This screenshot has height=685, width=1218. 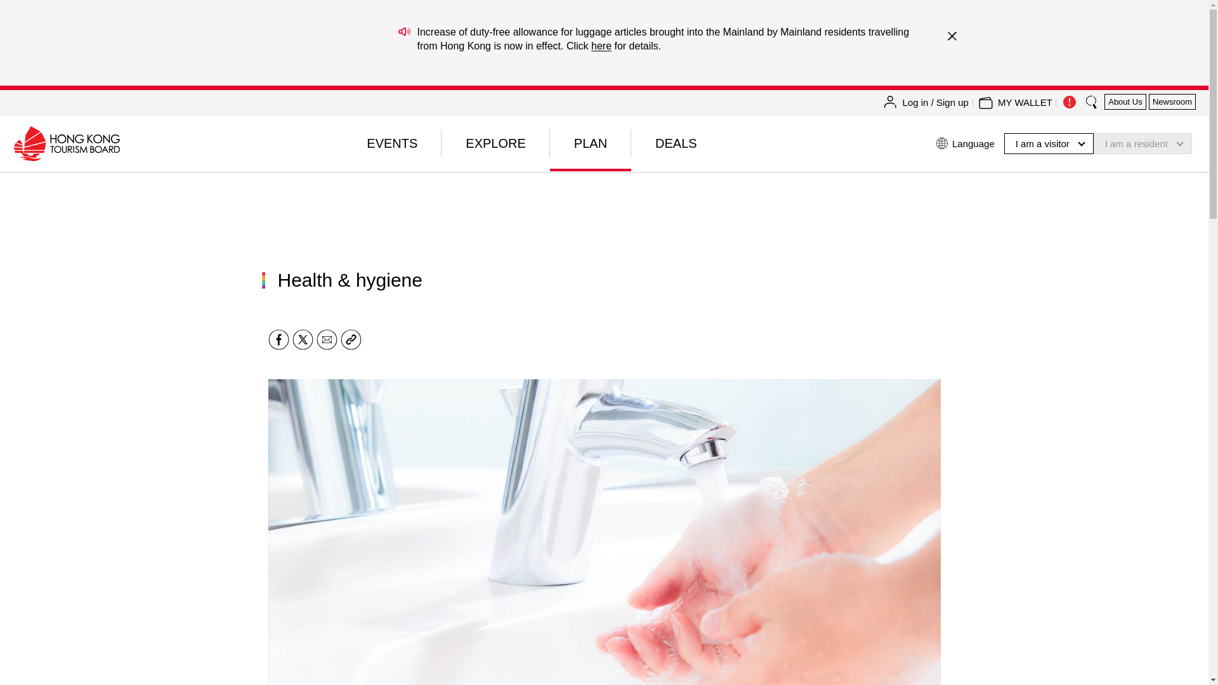 I want to click on About Us, so click(x=1125, y=101).